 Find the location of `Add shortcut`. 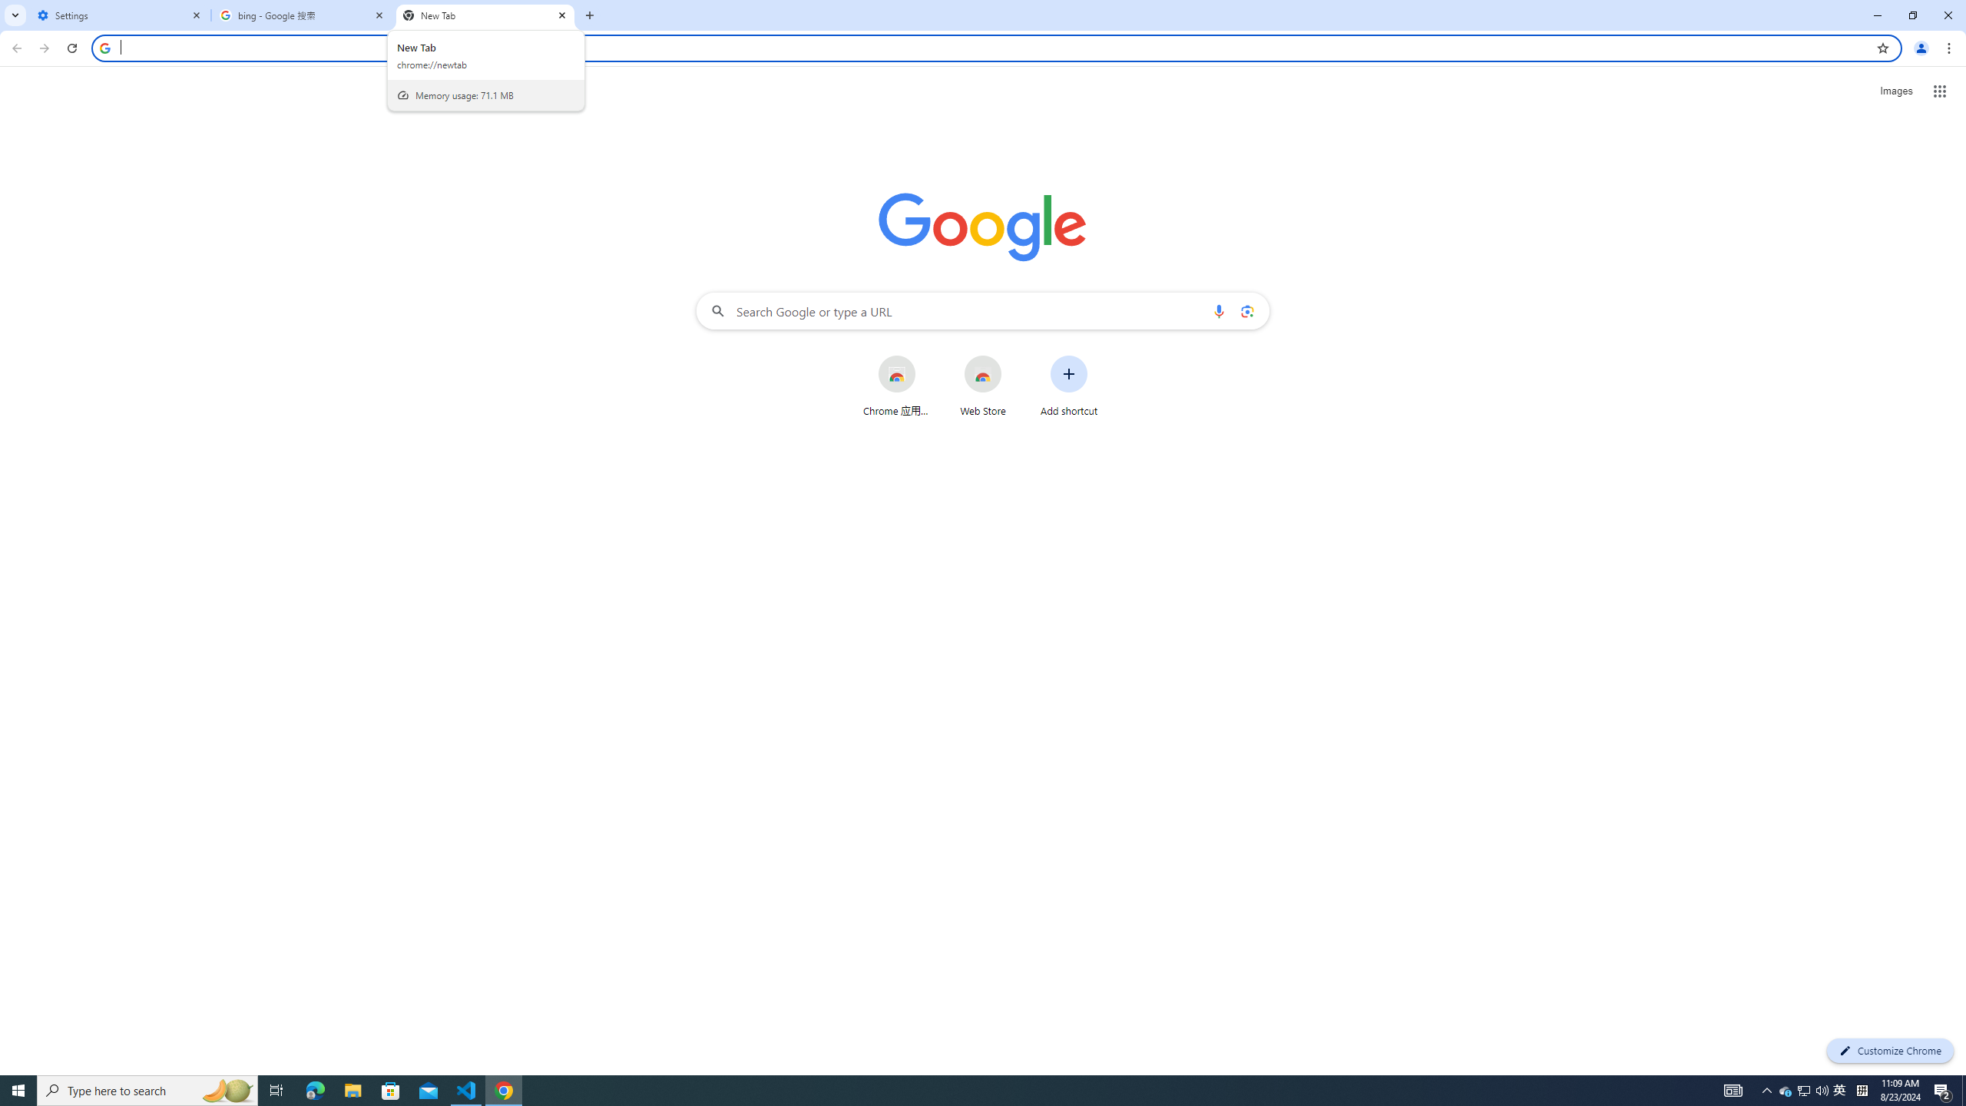

Add shortcut is located at coordinates (1069, 386).